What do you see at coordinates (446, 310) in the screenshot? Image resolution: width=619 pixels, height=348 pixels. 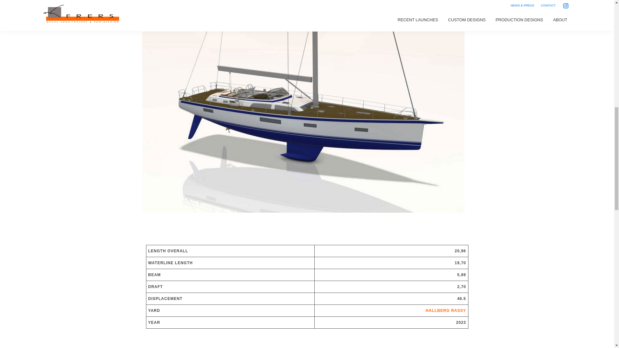 I see `HALLBERG RASSY` at bounding box center [446, 310].